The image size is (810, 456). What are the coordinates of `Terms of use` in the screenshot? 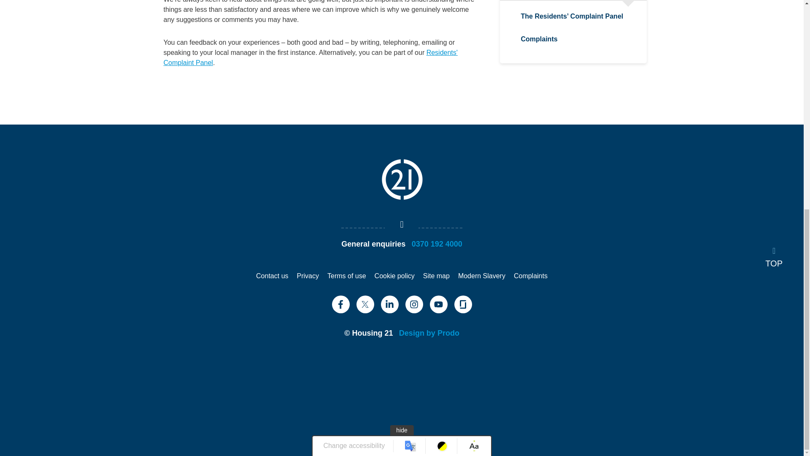 It's located at (346, 276).